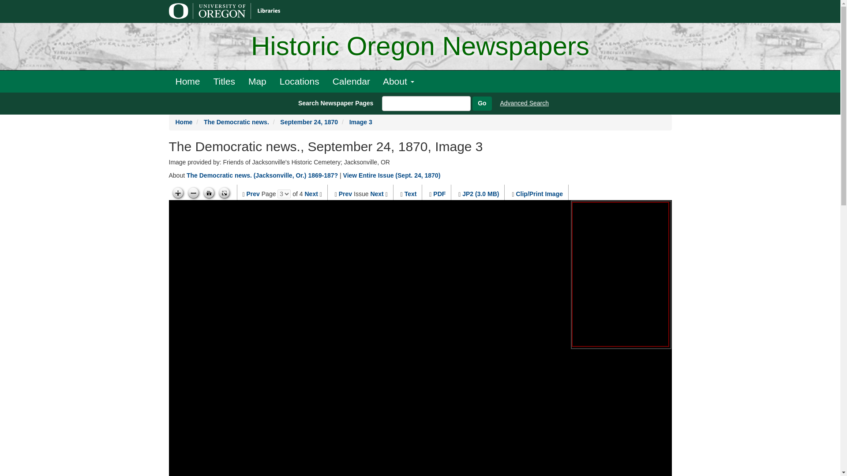 The height and width of the screenshot is (476, 847). I want to click on September 24, 1870, so click(309, 122).